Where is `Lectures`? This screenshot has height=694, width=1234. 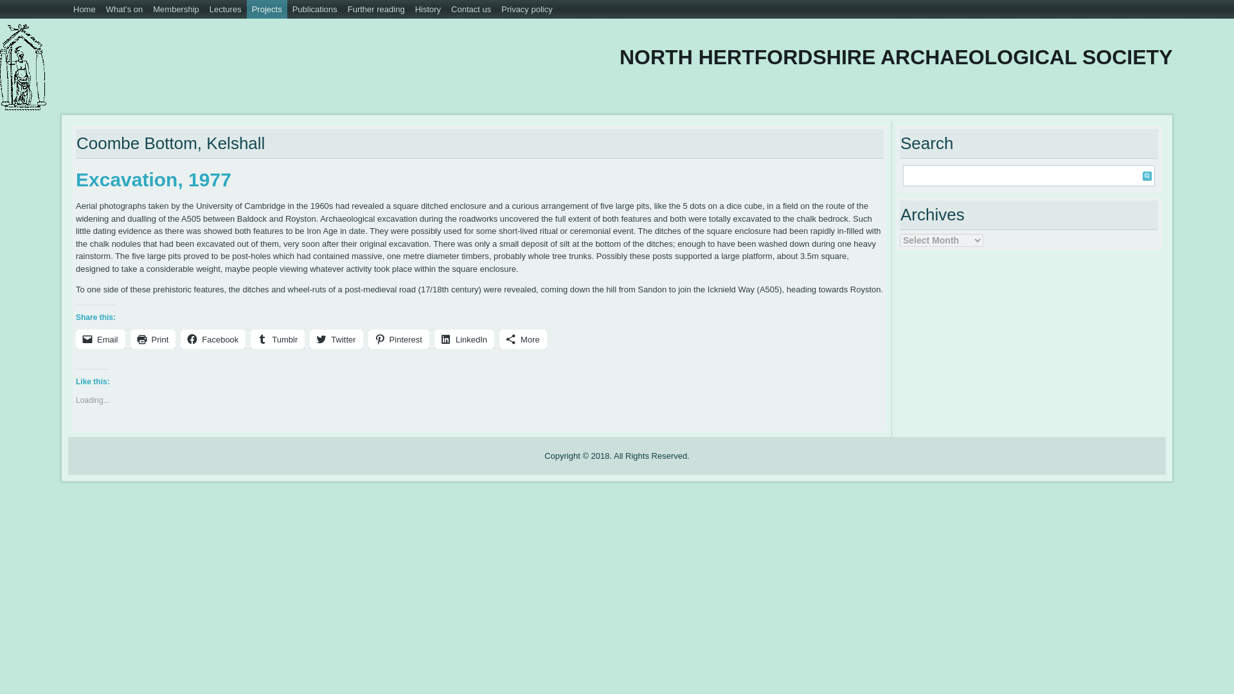
Lectures is located at coordinates (226, 9).